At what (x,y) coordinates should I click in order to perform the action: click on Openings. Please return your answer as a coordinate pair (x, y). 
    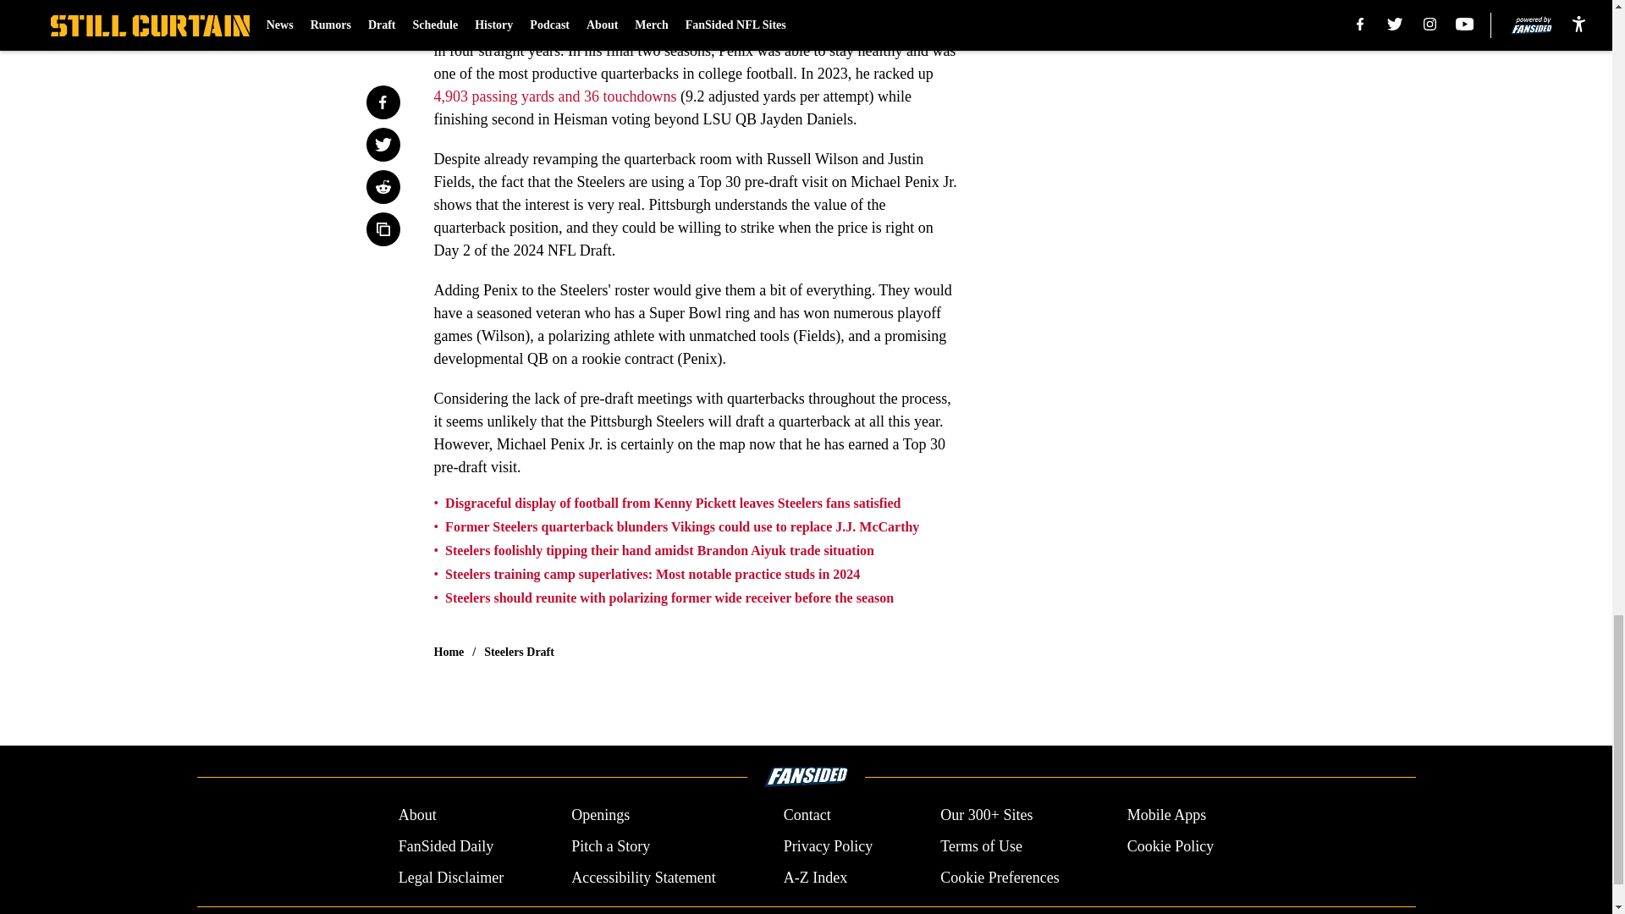
    Looking at the image, I should click on (601, 816).